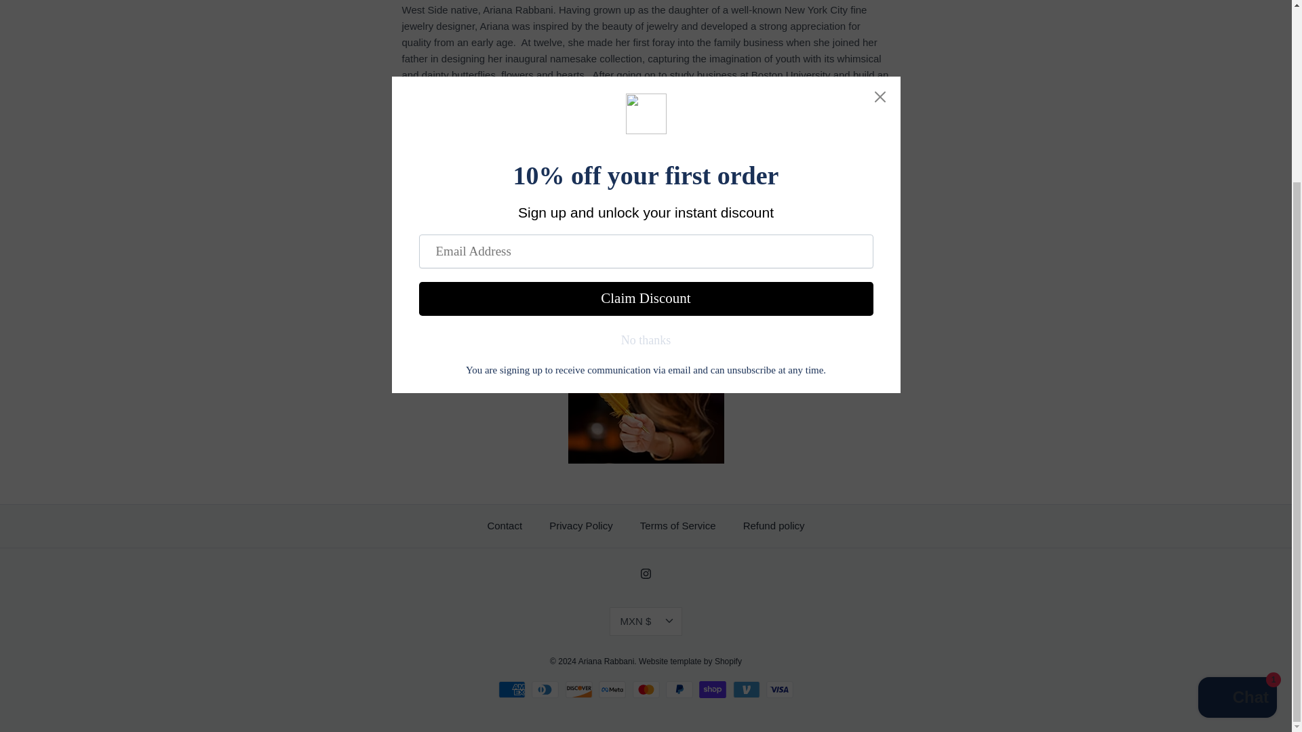 The image size is (1302, 732). I want to click on Shop Pay, so click(713, 690).